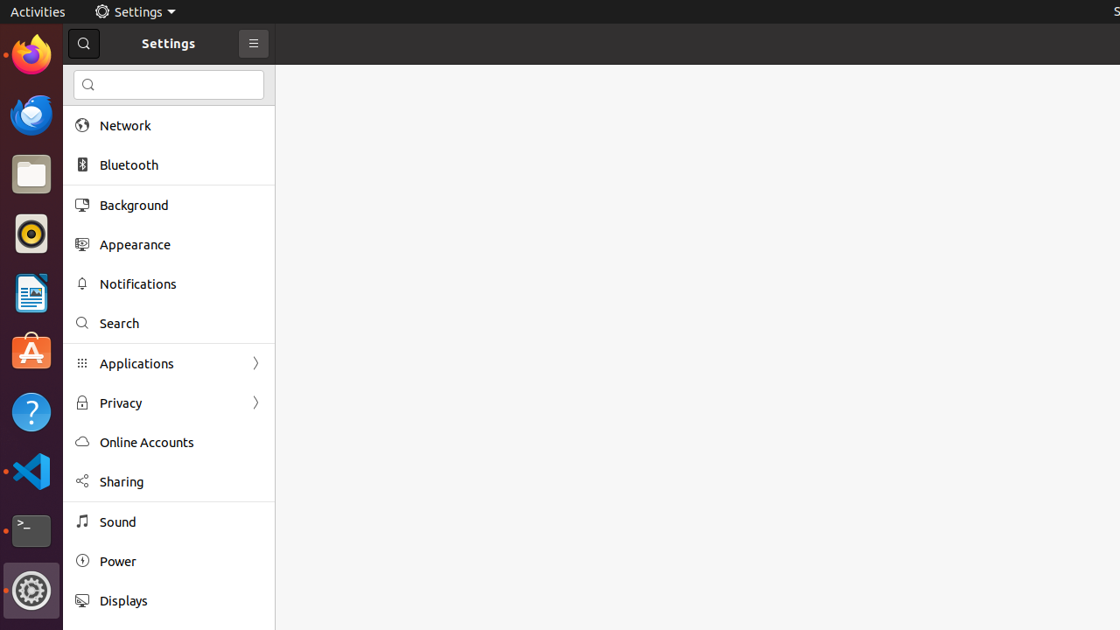 This screenshot has height=630, width=1120. I want to click on Settings, so click(31, 591).